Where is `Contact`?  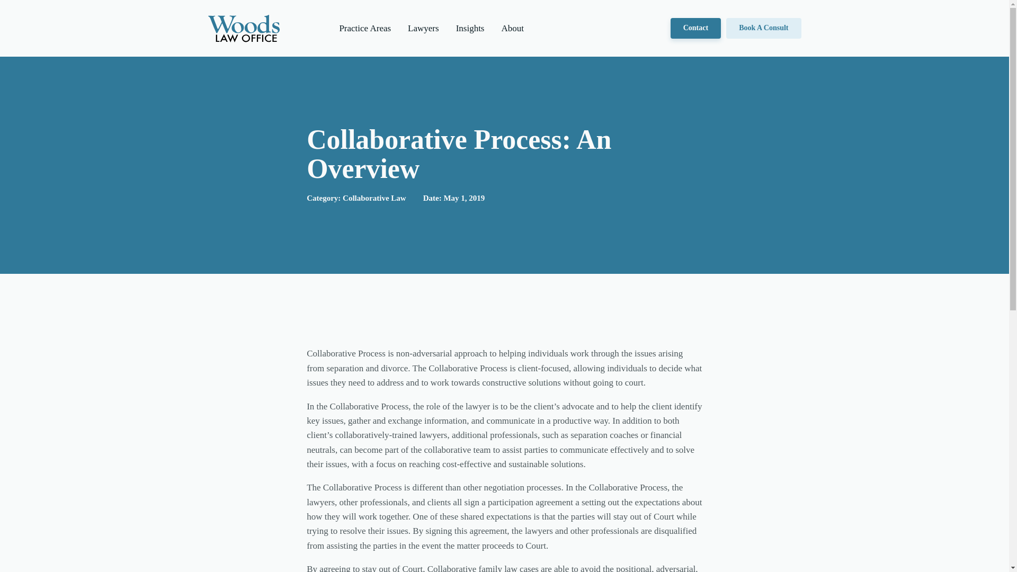 Contact is located at coordinates (695, 28).